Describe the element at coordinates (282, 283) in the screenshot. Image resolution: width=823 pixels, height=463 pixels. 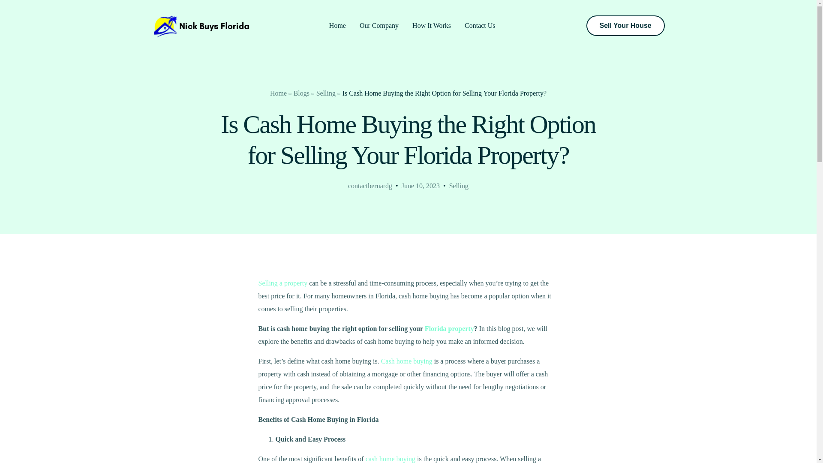
I see `Selling a property` at that location.